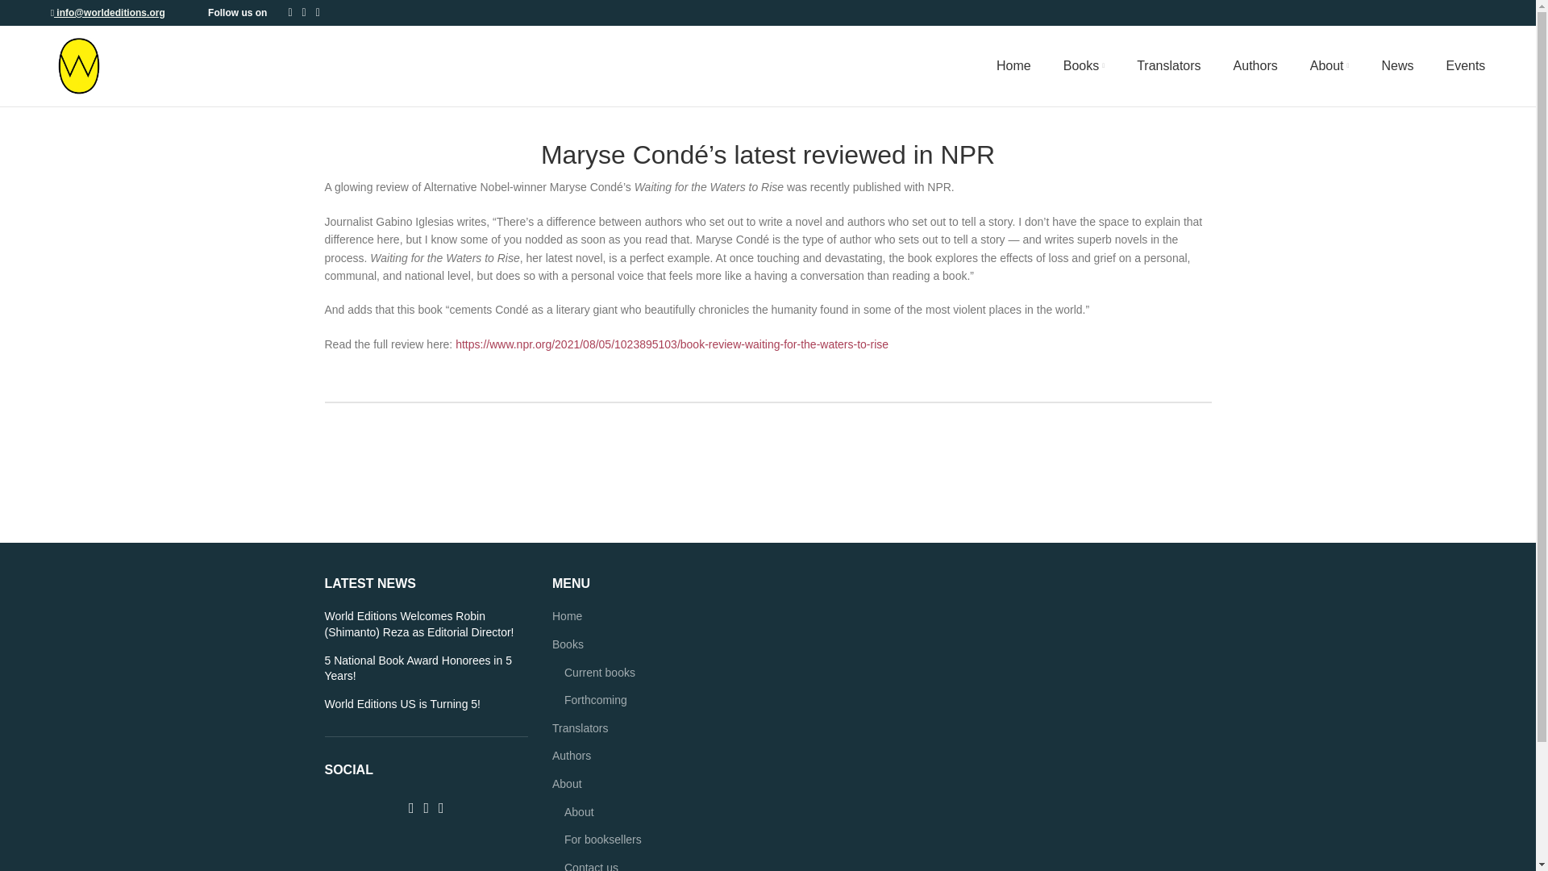 Image resolution: width=1548 pixels, height=871 pixels. Describe the element at coordinates (604, 840) in the screenshot. I see `For booksellers` at that location.